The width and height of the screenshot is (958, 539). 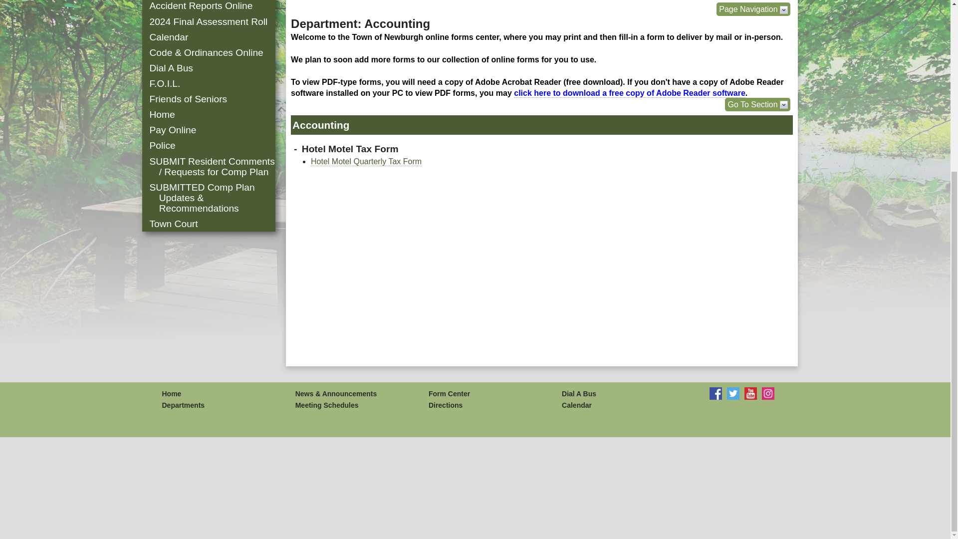 What do you see at coordinates (767, 393) in the screenshot?
I see `Visit our Instagram page` at bounding box center [767, 393].